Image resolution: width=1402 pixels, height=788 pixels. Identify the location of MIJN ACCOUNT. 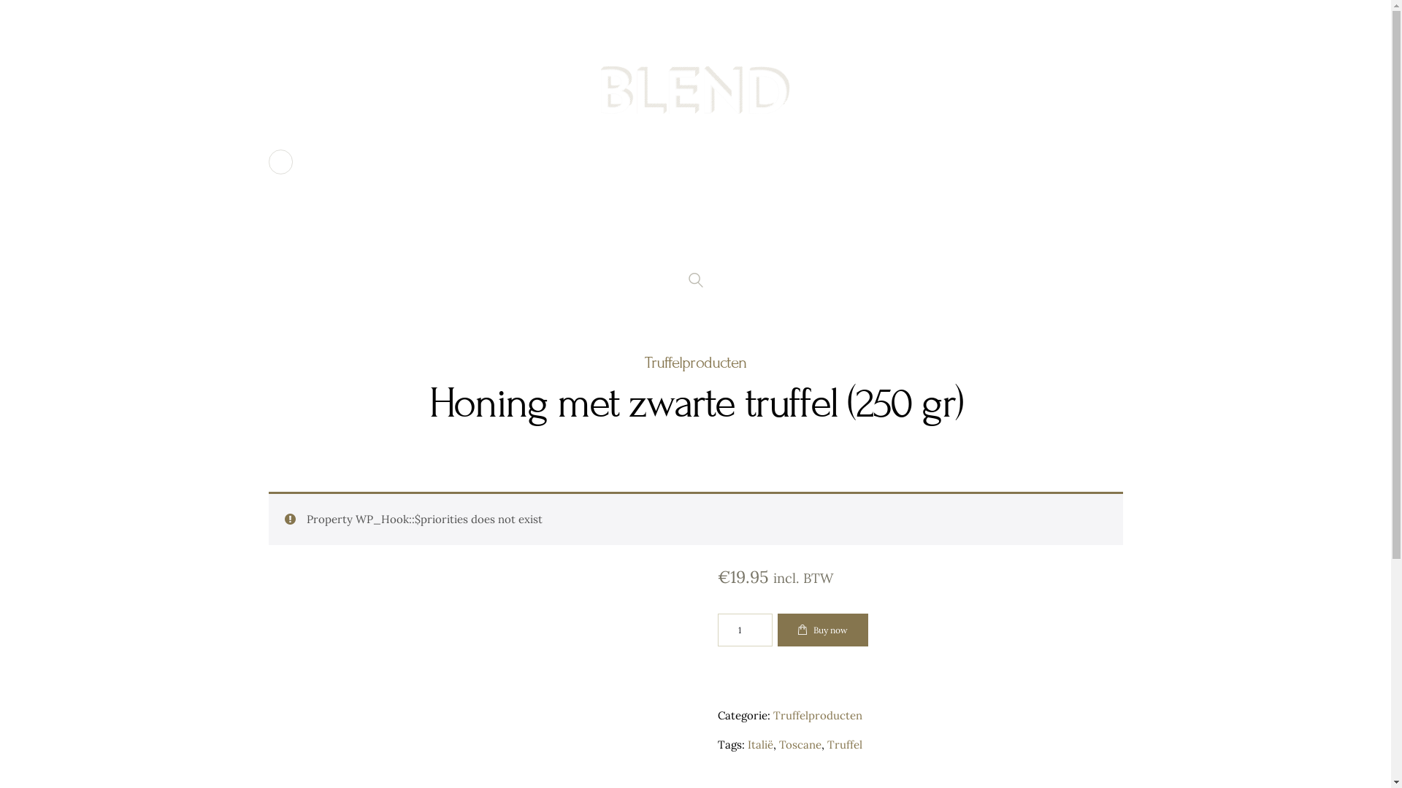
(942, 239).